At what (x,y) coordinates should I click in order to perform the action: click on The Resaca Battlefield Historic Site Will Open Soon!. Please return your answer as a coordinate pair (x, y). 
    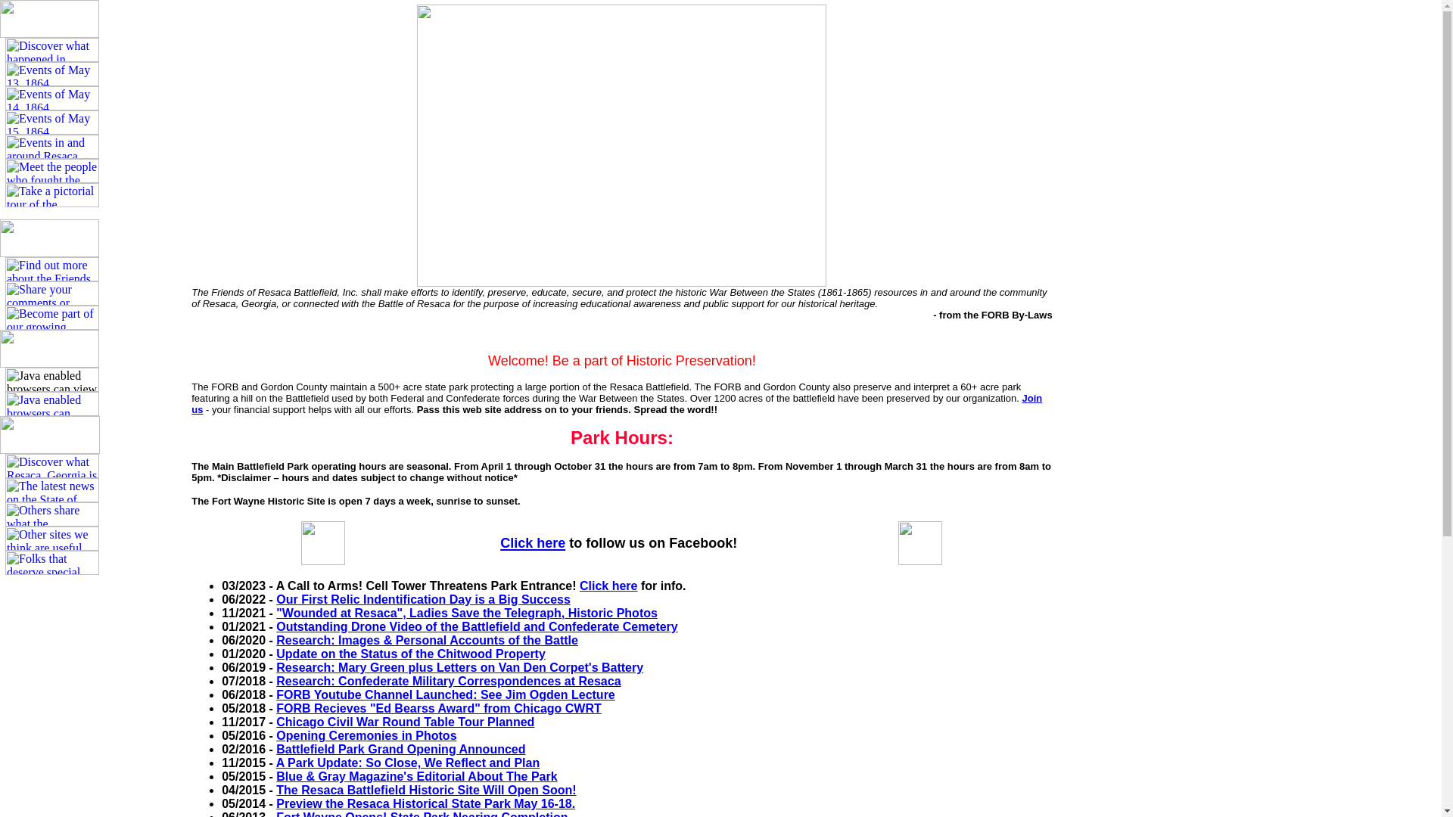
    Looking at the image, I should click on (425, 790).